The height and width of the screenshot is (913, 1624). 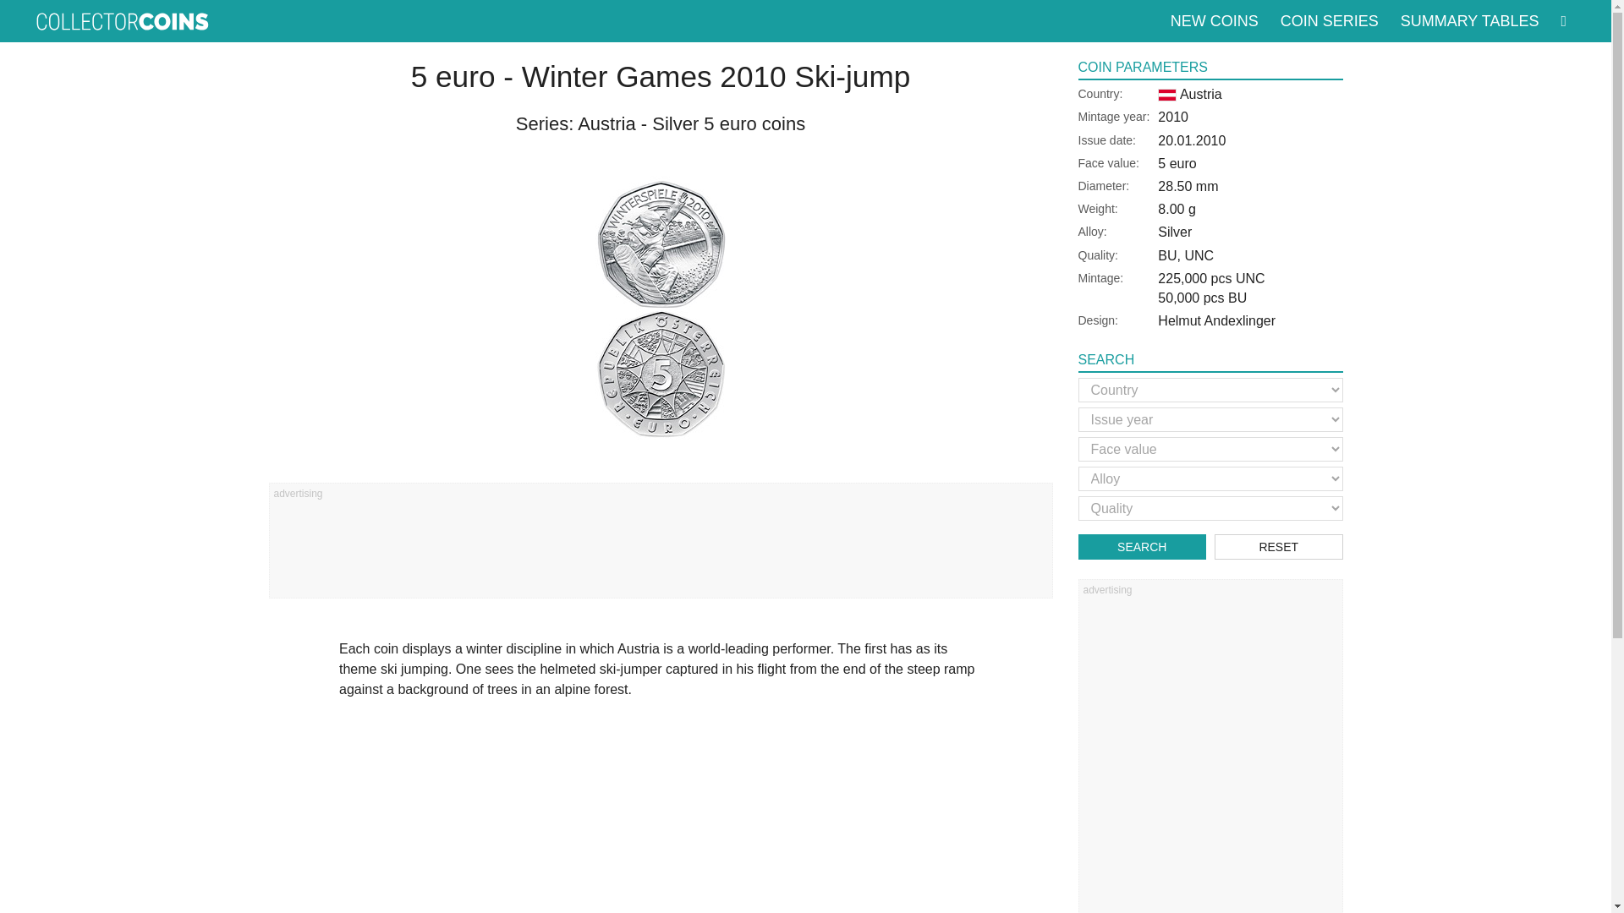 I want to click on Advertisement, so click(x=661, y=546).